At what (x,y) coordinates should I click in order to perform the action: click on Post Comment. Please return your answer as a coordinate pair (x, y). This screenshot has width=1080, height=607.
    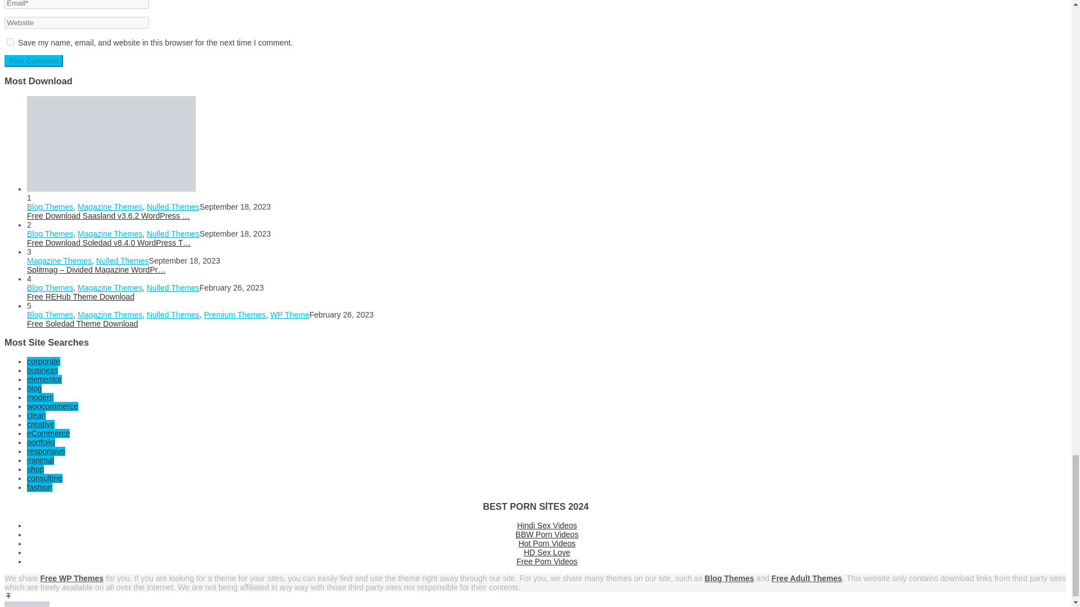
    Looking at the image, I should click on (33, 61).